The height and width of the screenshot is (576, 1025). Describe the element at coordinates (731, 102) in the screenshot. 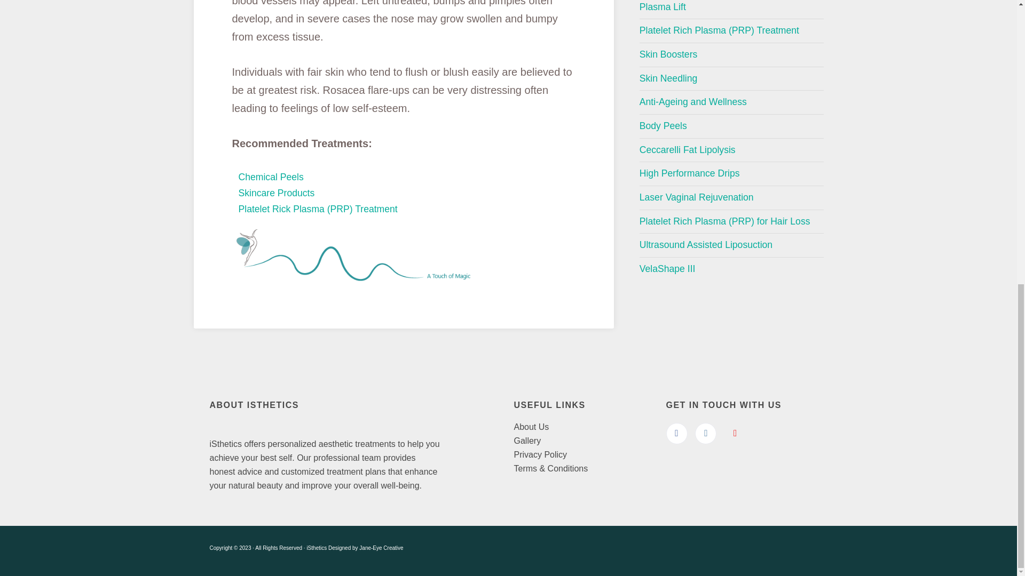

I see `Anti-Ageing and Wellness` at that location.